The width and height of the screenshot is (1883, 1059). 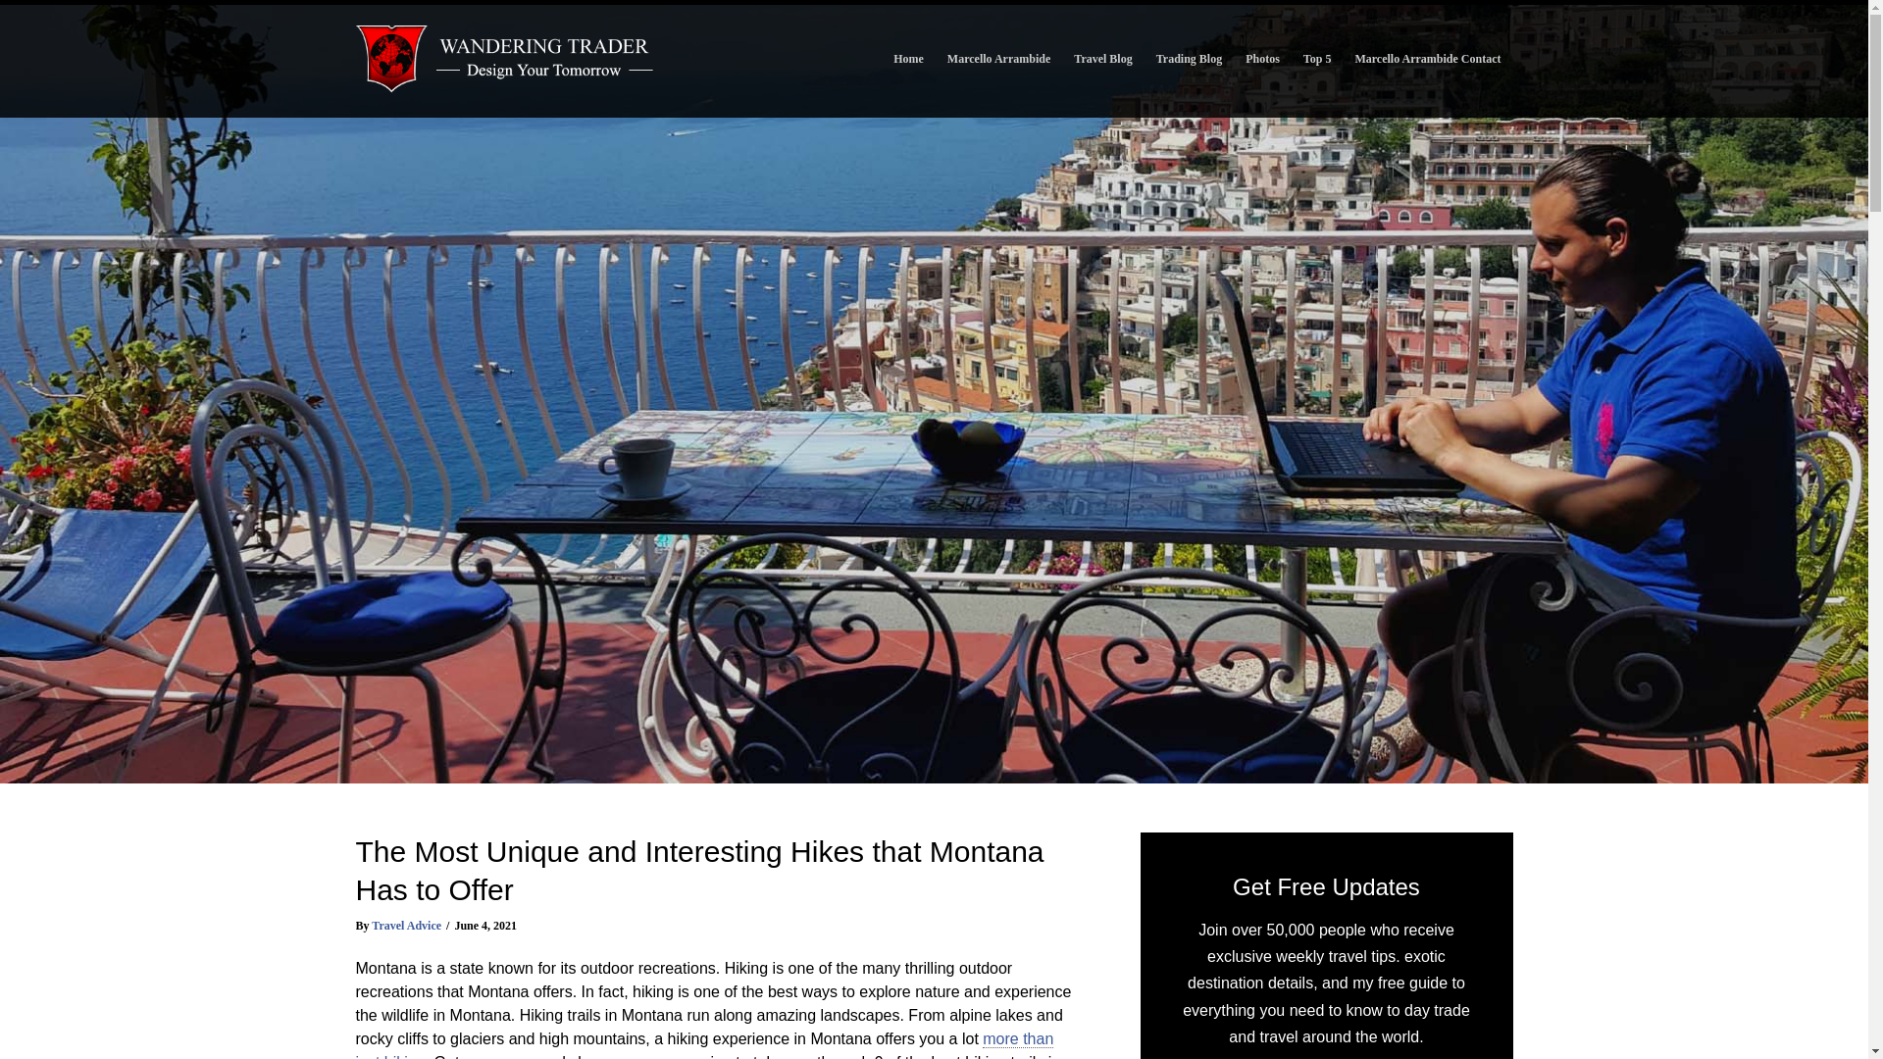 What do you see at coordinates (1102, 59) in the screenshot?
I see `Travel Blog` at bounding box center [1102, 59].